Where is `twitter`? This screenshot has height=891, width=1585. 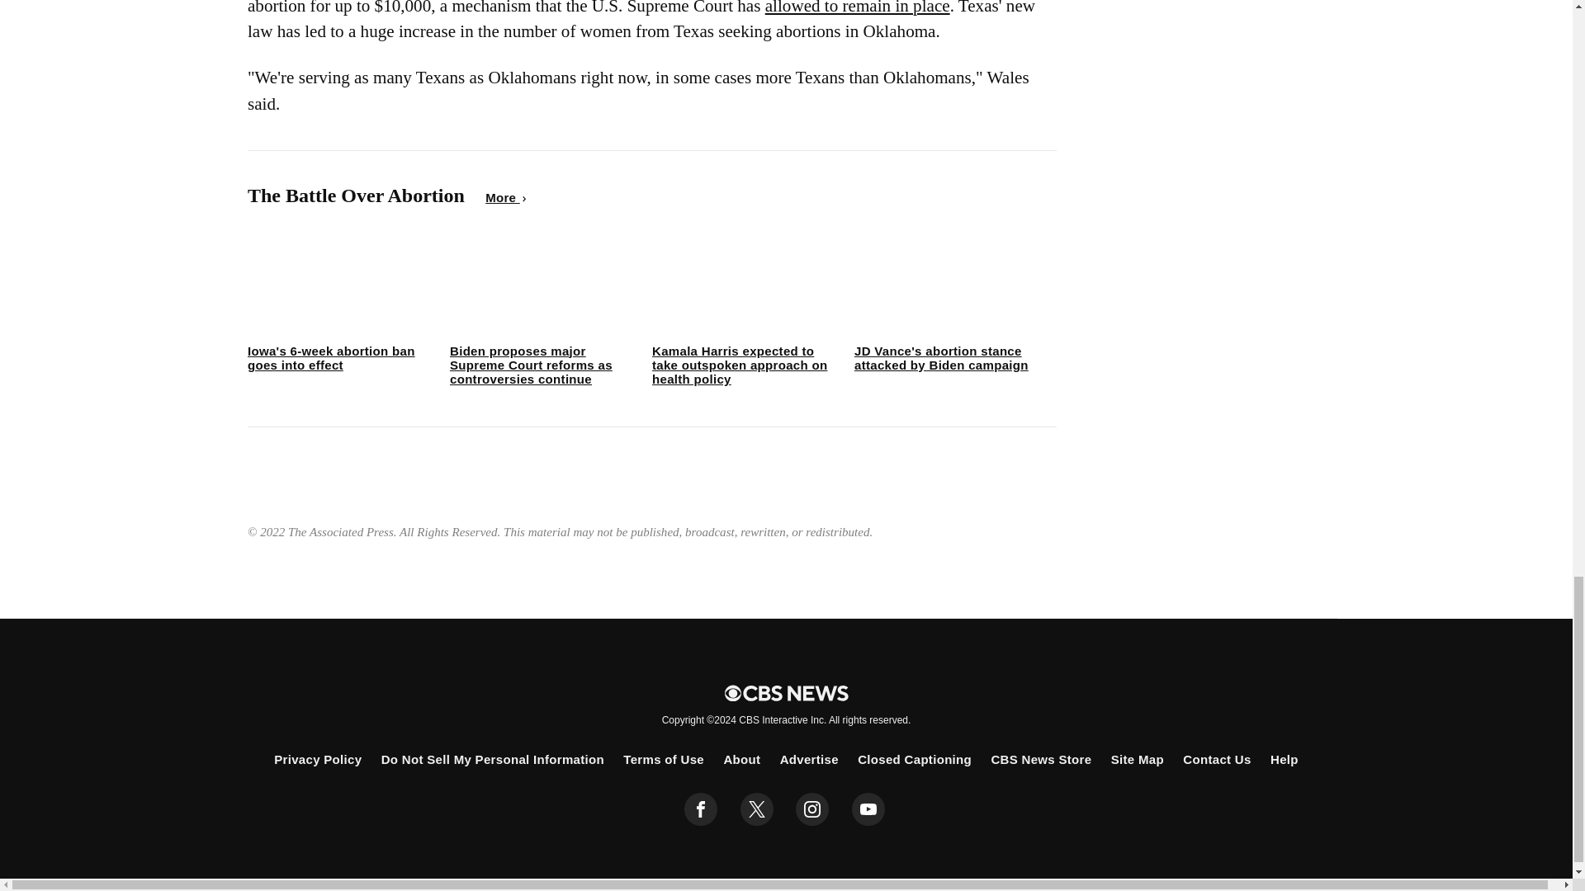 twitter is located at coordinates (756, 809).